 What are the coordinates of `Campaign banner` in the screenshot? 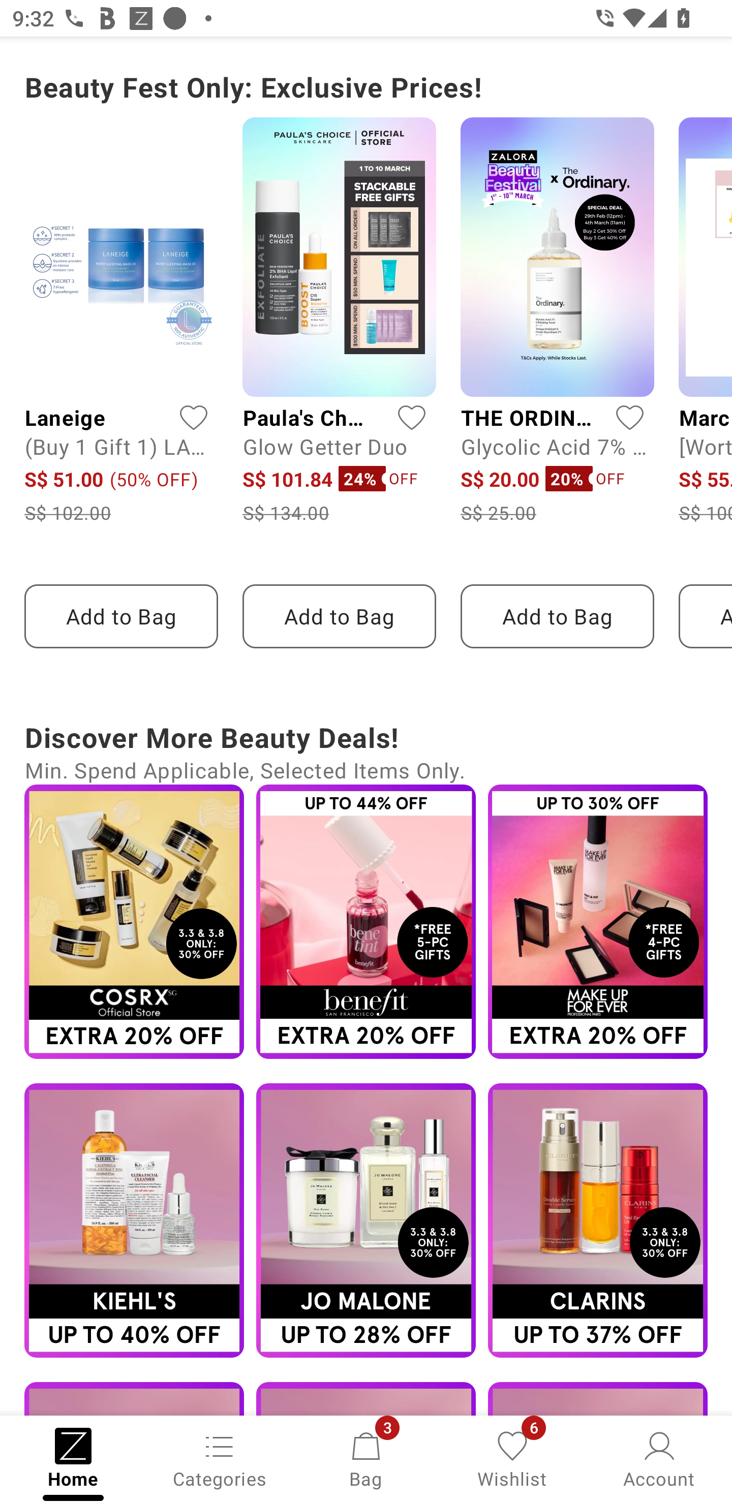 It's located at (598, 922).